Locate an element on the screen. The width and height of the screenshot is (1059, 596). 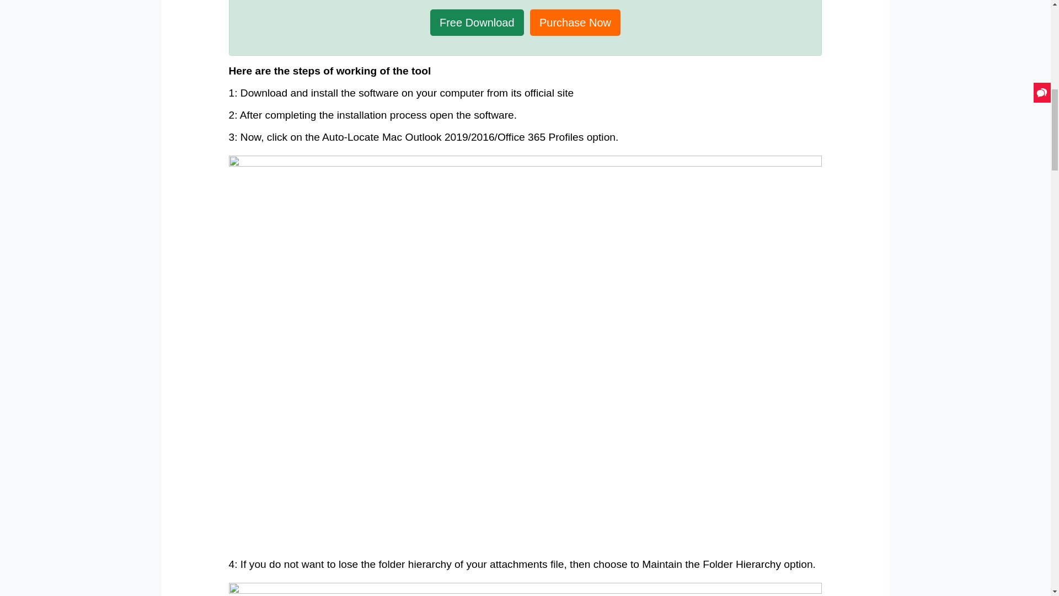
Free Download is located at coordinates (477, 22).